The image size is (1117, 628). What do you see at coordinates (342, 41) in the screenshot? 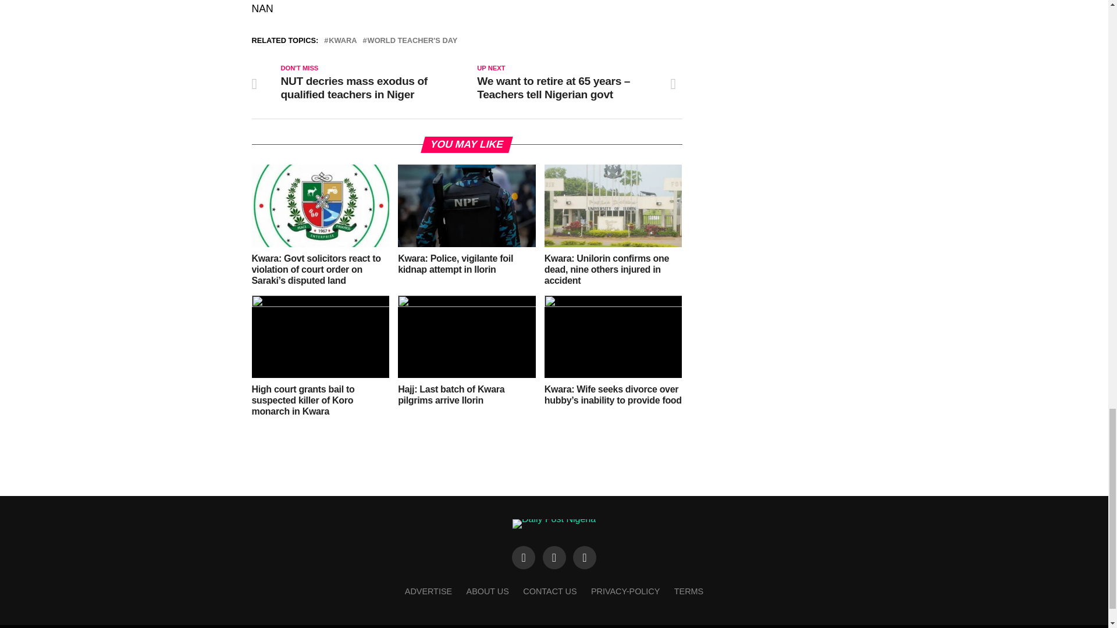
I see `KWARA` at bounding box center [342, 41].